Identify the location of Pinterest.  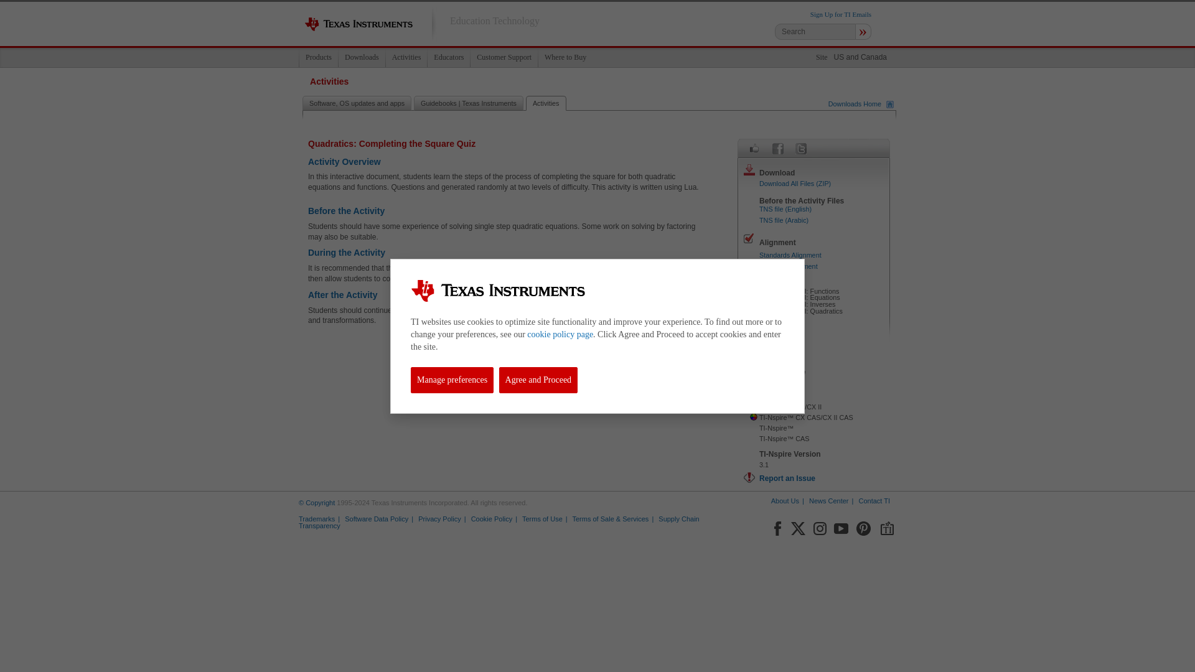
(864, 526).